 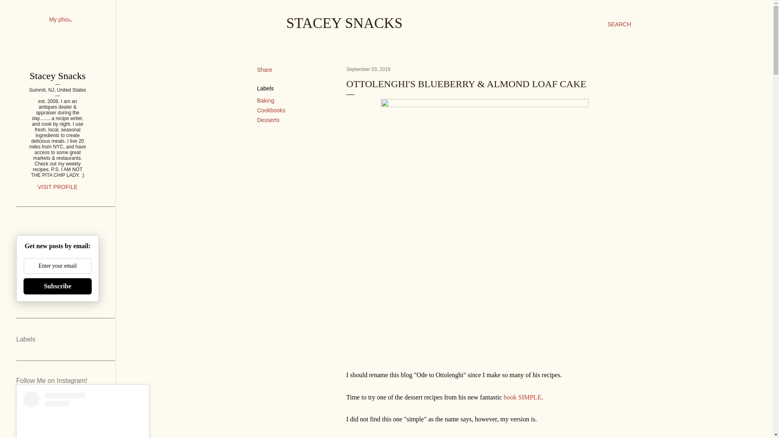 I want to click on SEARCH, so click(x=619, y=24).